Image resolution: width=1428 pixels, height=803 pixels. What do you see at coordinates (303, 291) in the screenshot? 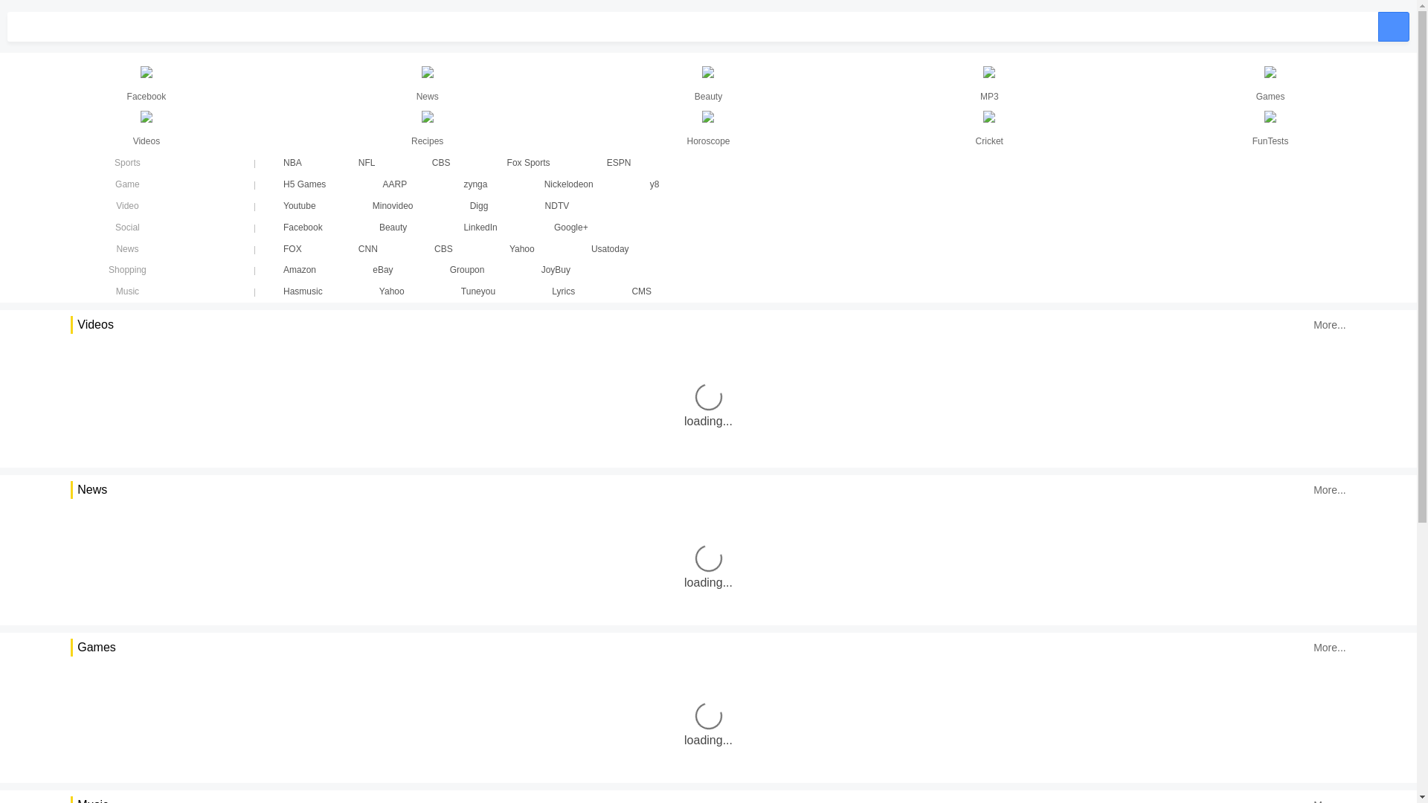
I see `Hasmusic` at bounding box center [303, 291].